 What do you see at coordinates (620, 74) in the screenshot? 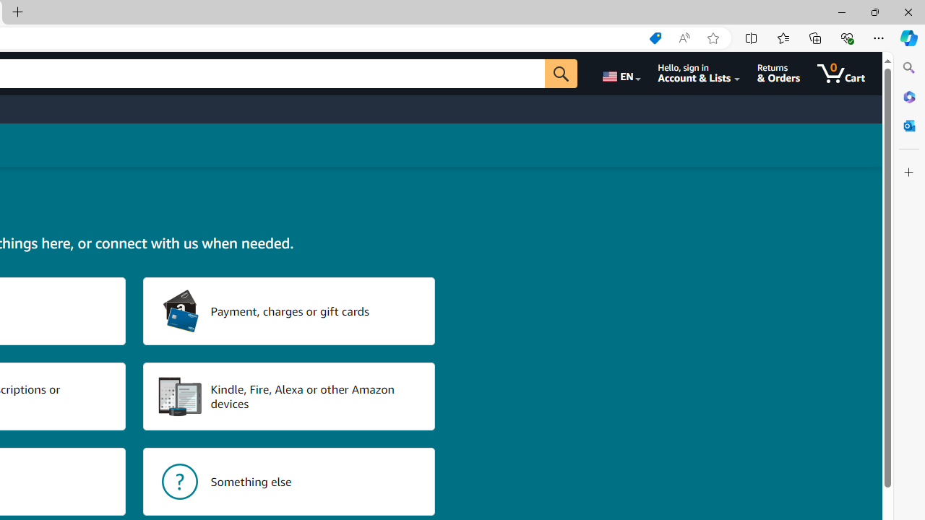
I see `Choose a language for shopping.` at bounding box center [620, 74].